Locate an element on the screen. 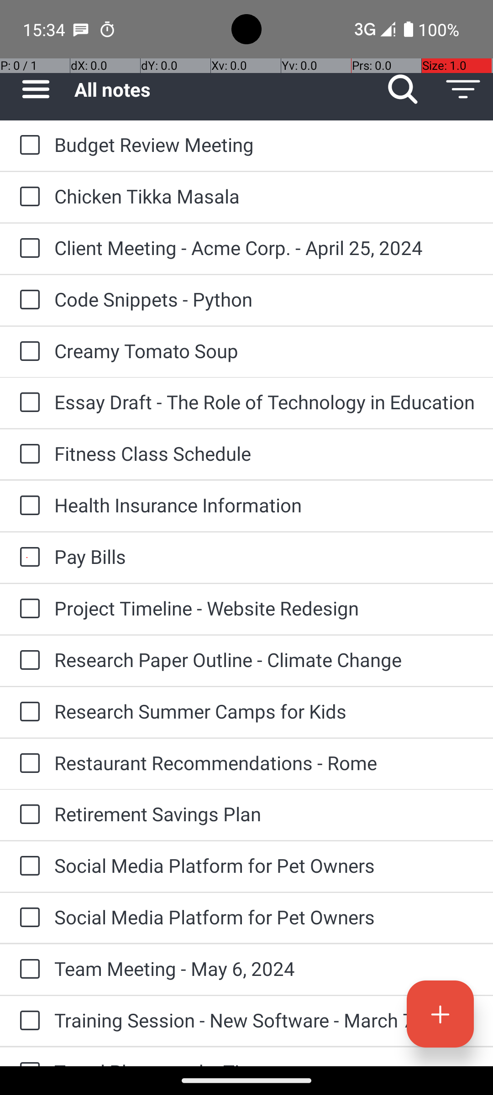 Image resolution: width=493 pixels, height=1095 pixels. to-do: Restaurant Recommendations - Rome is located at coordinates (27, 764).